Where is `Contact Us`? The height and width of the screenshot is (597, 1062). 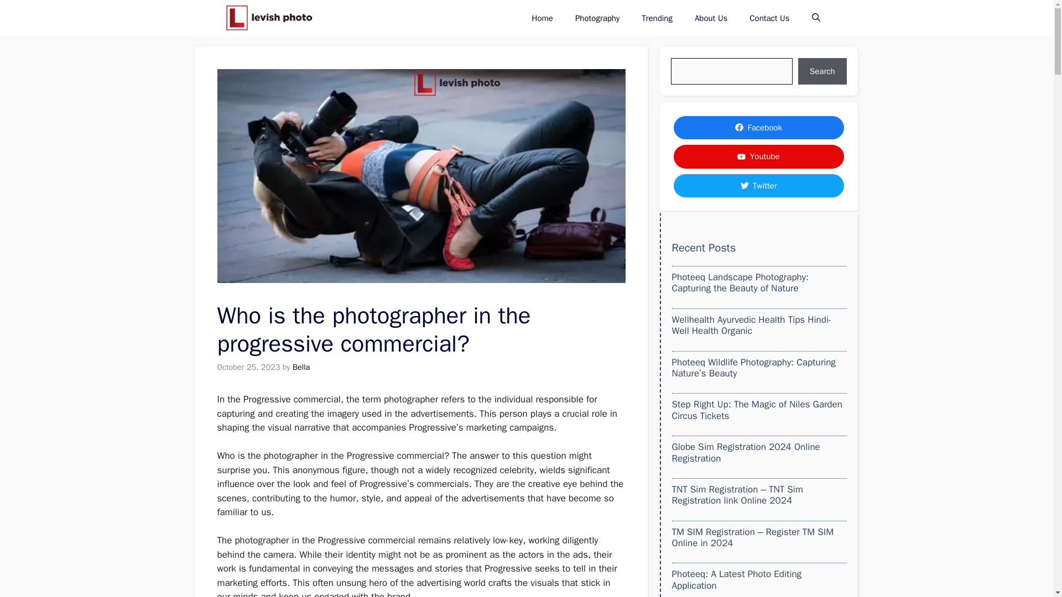
Contact Us is located at coordinates (769, 18).